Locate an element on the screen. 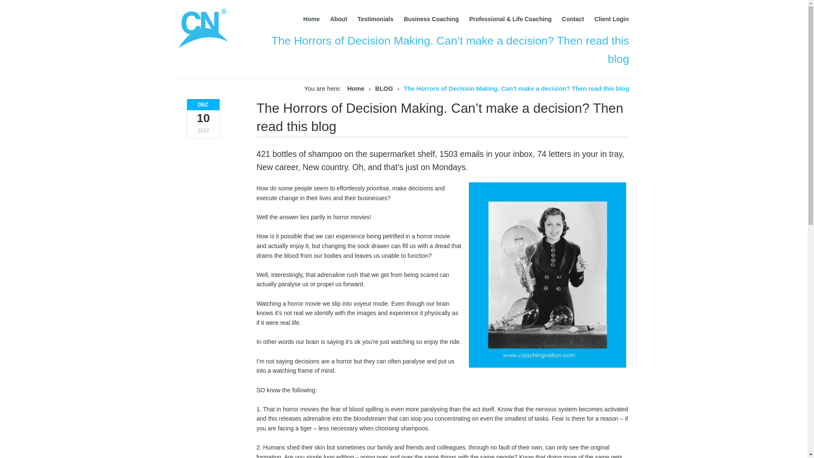 This screenshot has height=458, width=814. Client Login is located at coordinates (607, 19).